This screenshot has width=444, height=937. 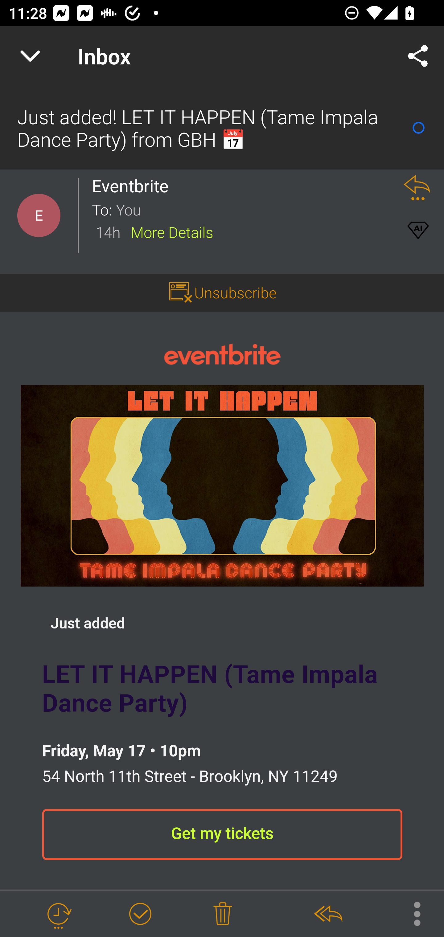 I want to click on Eventbrite, so click(x=133, y=186).